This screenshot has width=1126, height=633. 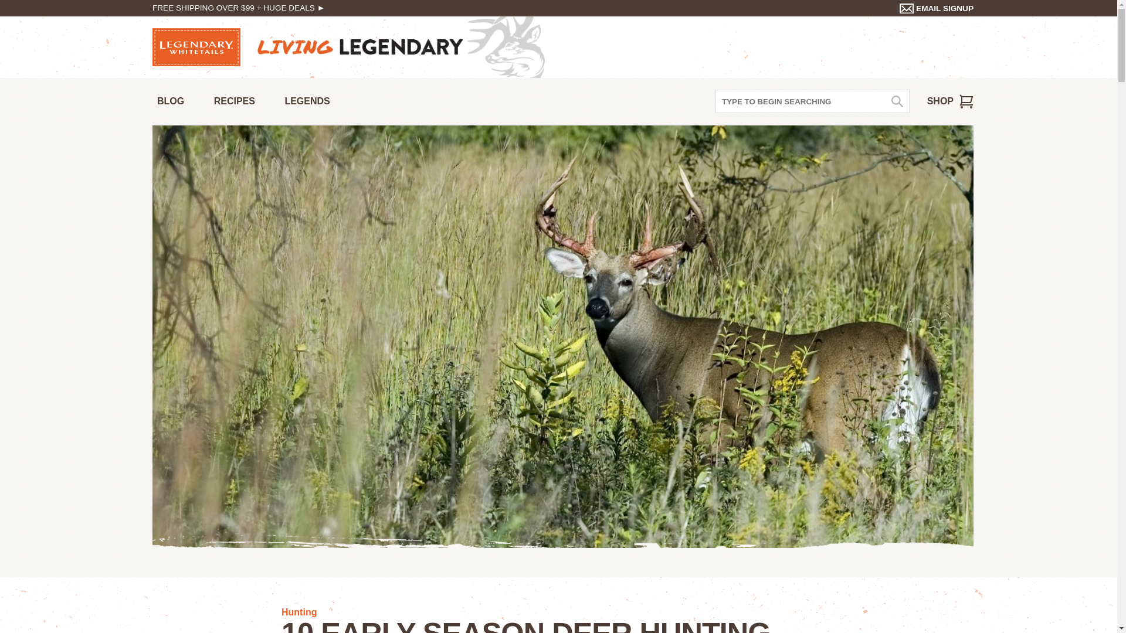 What do you see at coordinates (307, 102) in the screenshot?
I see `LEGENDS` at bounding box center [307, 102].